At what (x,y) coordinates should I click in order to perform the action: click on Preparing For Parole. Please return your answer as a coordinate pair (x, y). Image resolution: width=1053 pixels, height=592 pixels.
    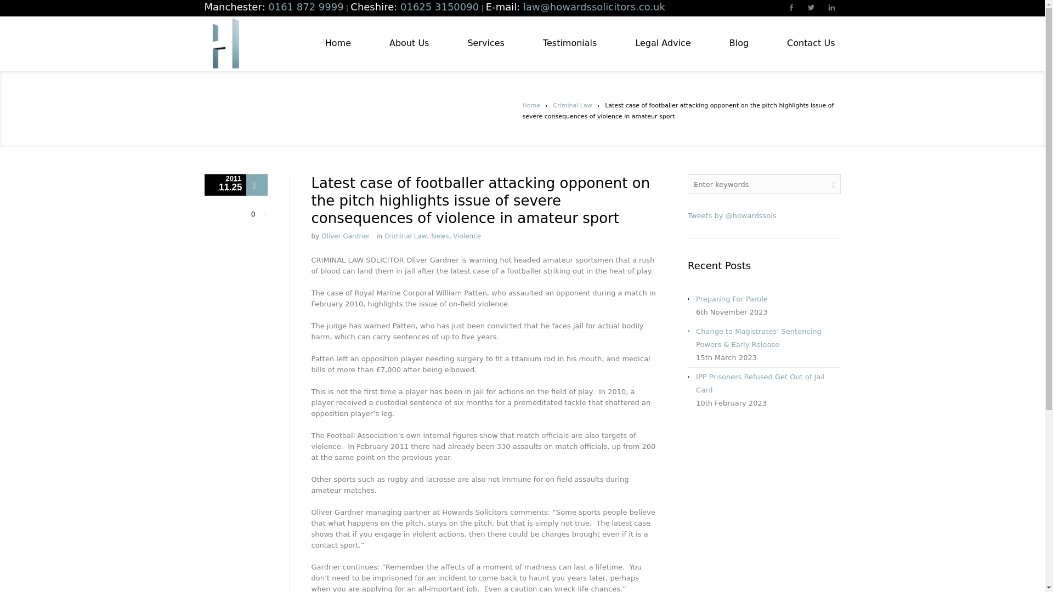
    Looking at the image, I should click on (732, 298).